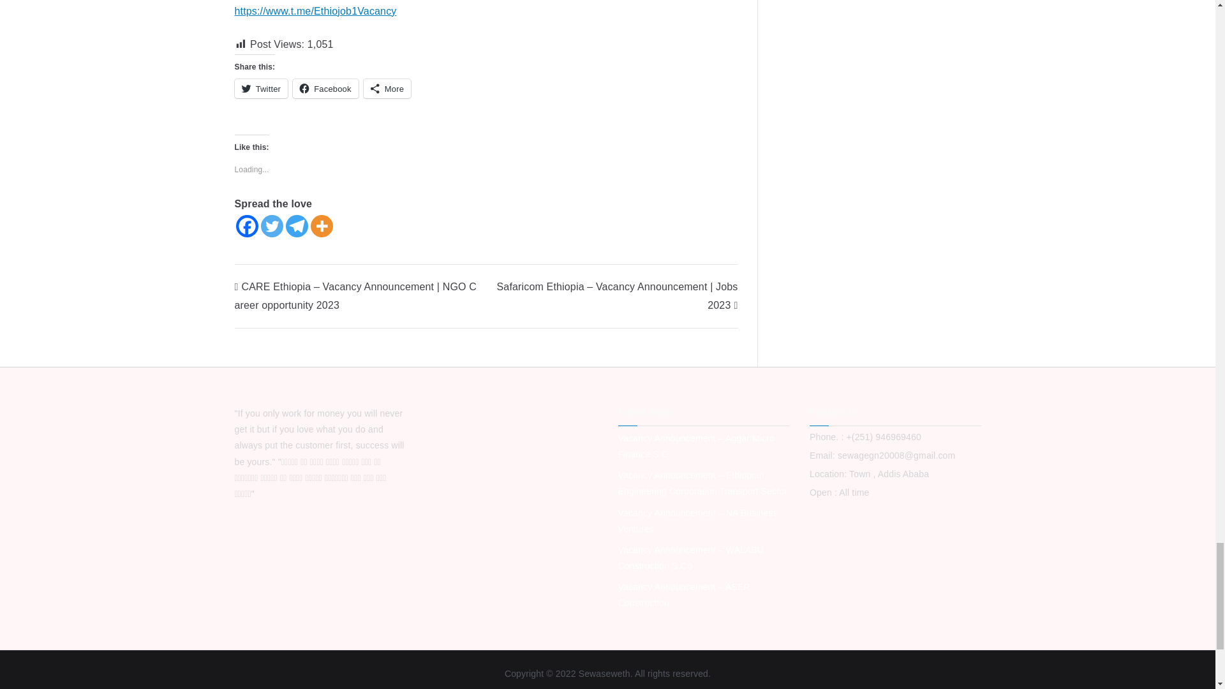  I want to click on Click to share on Twitter, so click(262, 89).